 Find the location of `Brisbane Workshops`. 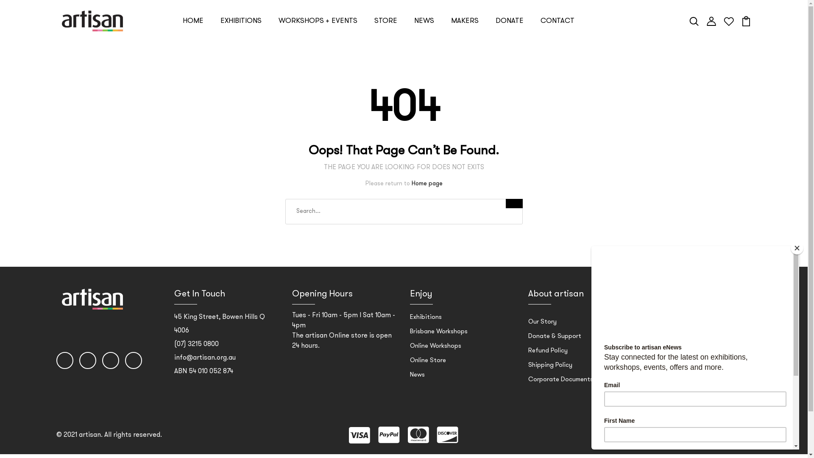

Brisbane Workshops is located at coordinates (439, 350).